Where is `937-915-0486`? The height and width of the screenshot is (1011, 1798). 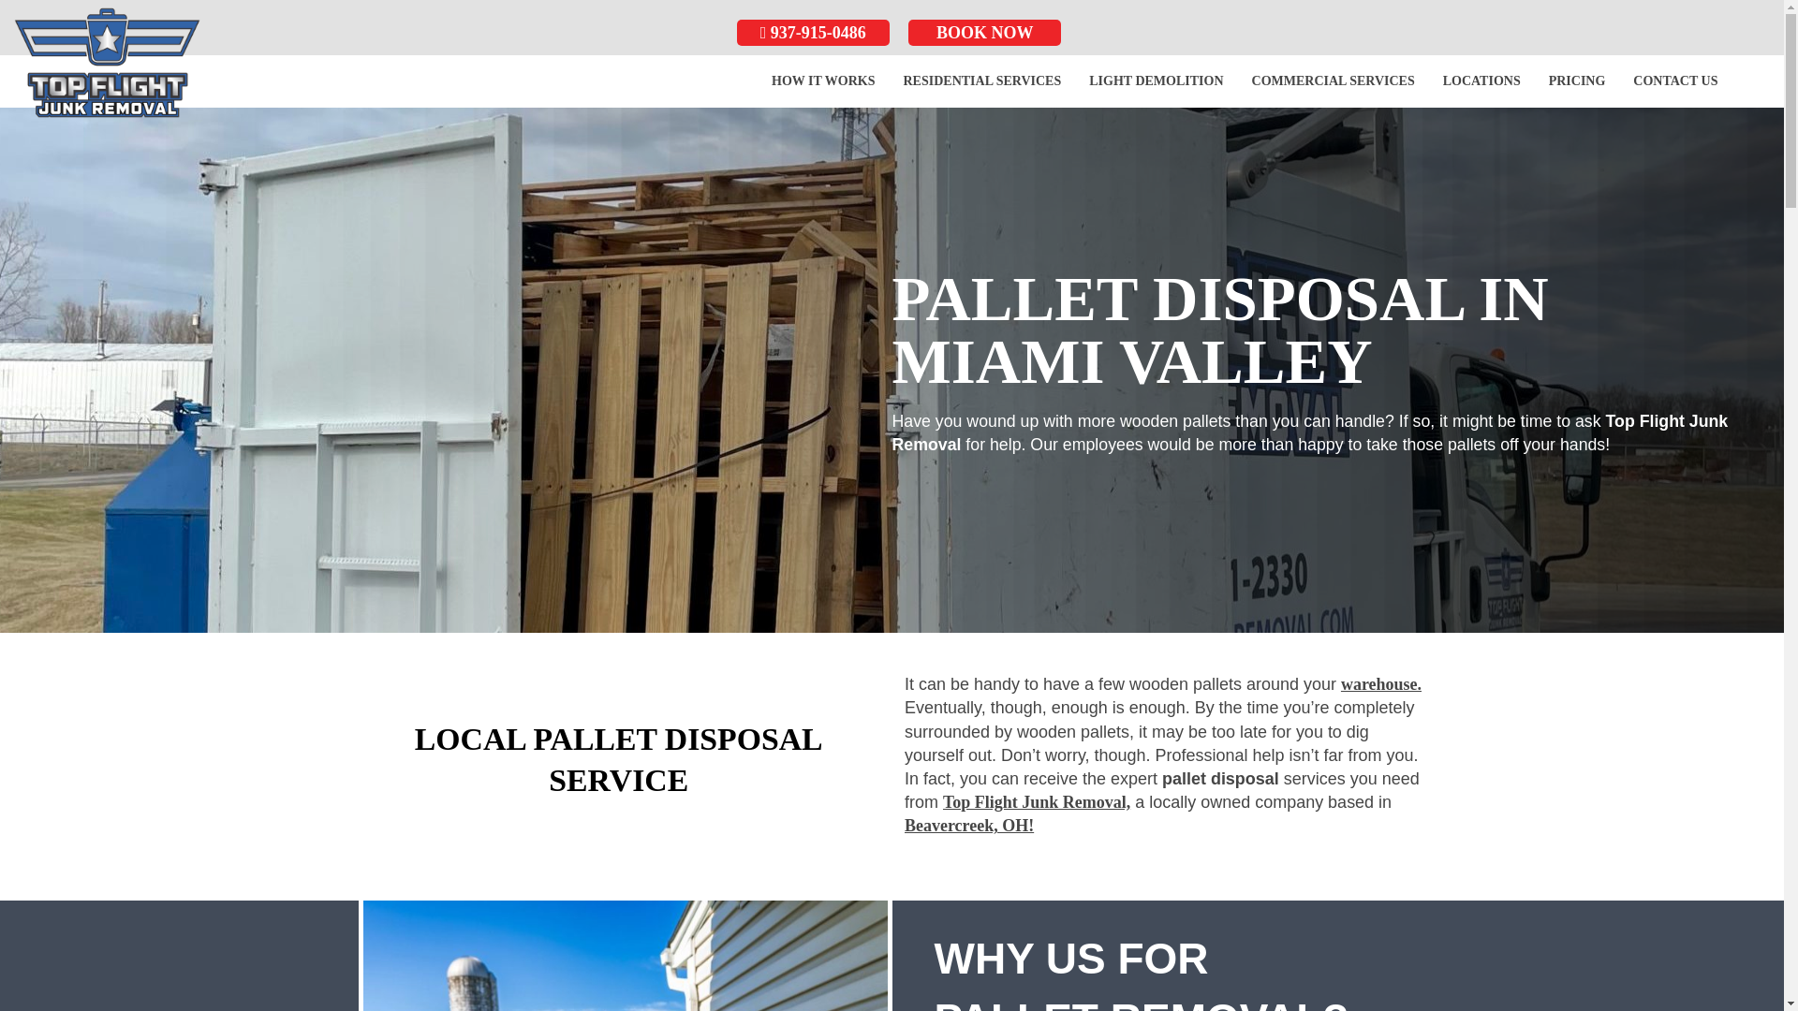
937-915-0486 is located at coordinates (813, 32).